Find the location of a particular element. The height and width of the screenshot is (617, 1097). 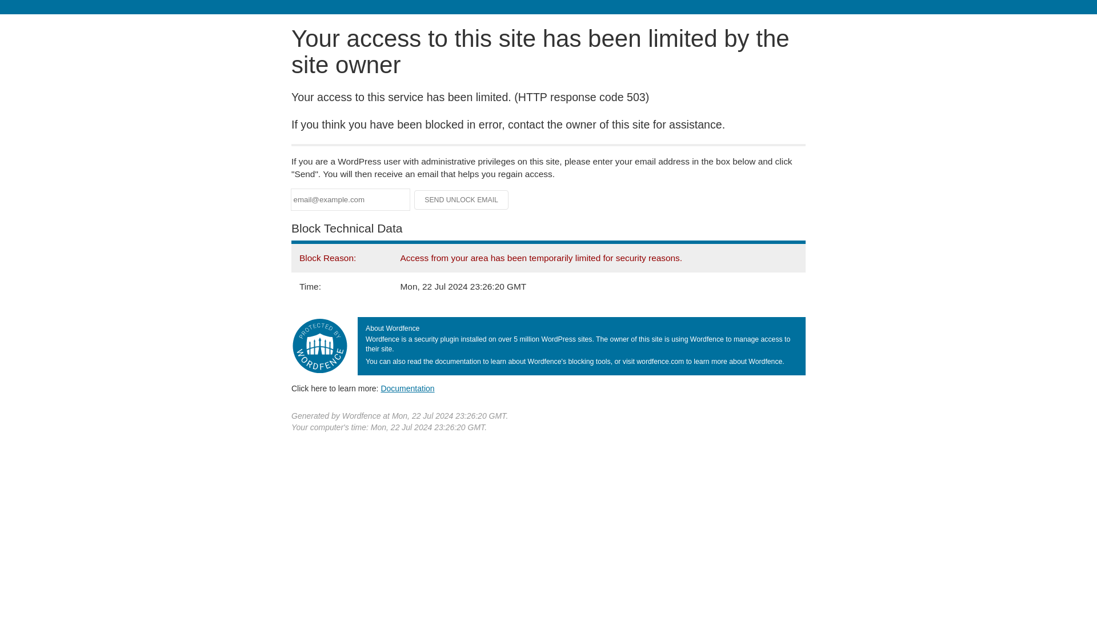

Send Unlock Email is located at coordinates (462, 200).